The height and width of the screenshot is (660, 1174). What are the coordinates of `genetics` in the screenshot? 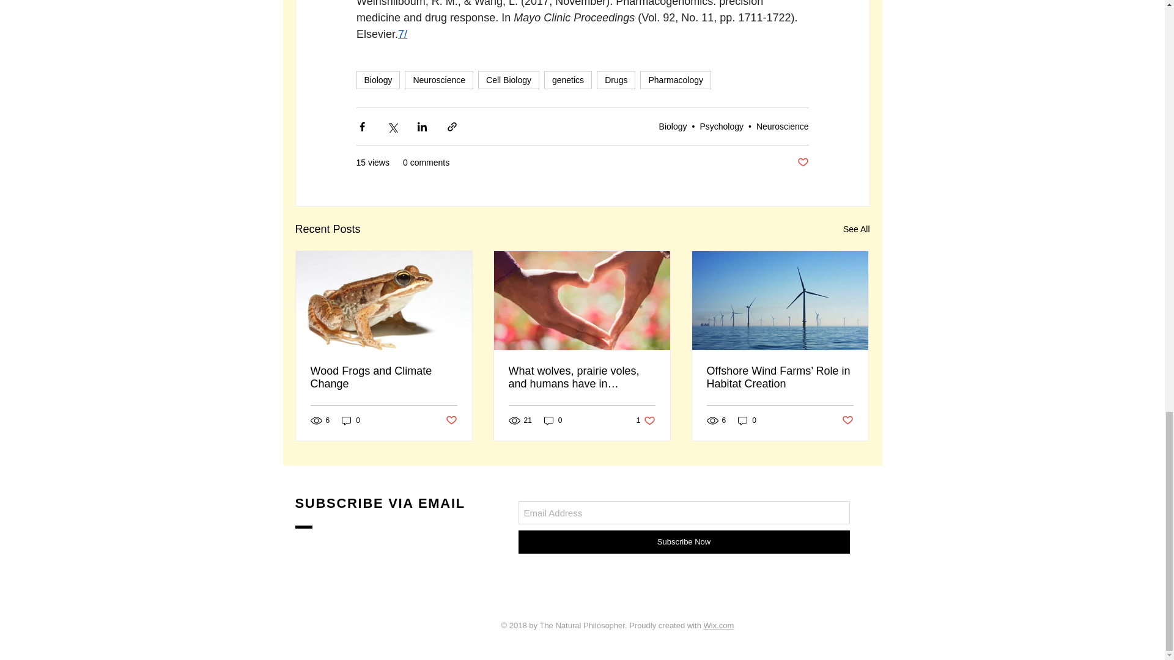 It's located at (567, 79).